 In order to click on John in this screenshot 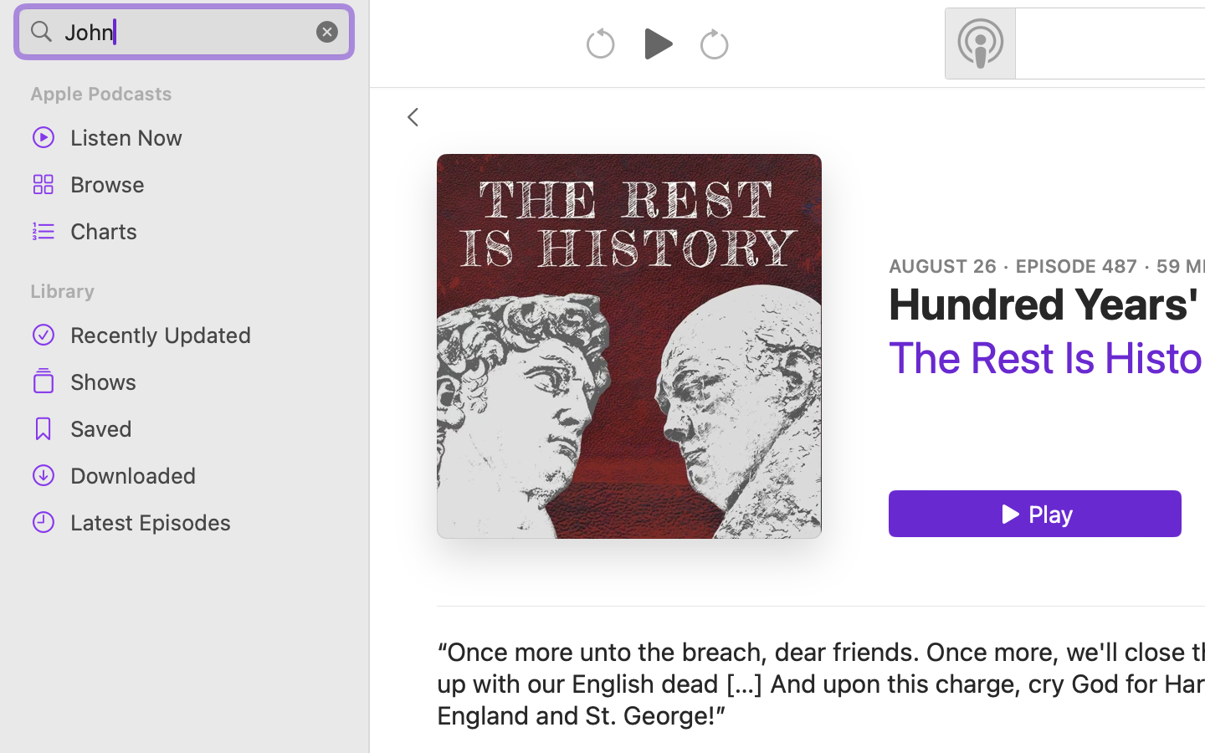, I will do `click(184, 32)`.